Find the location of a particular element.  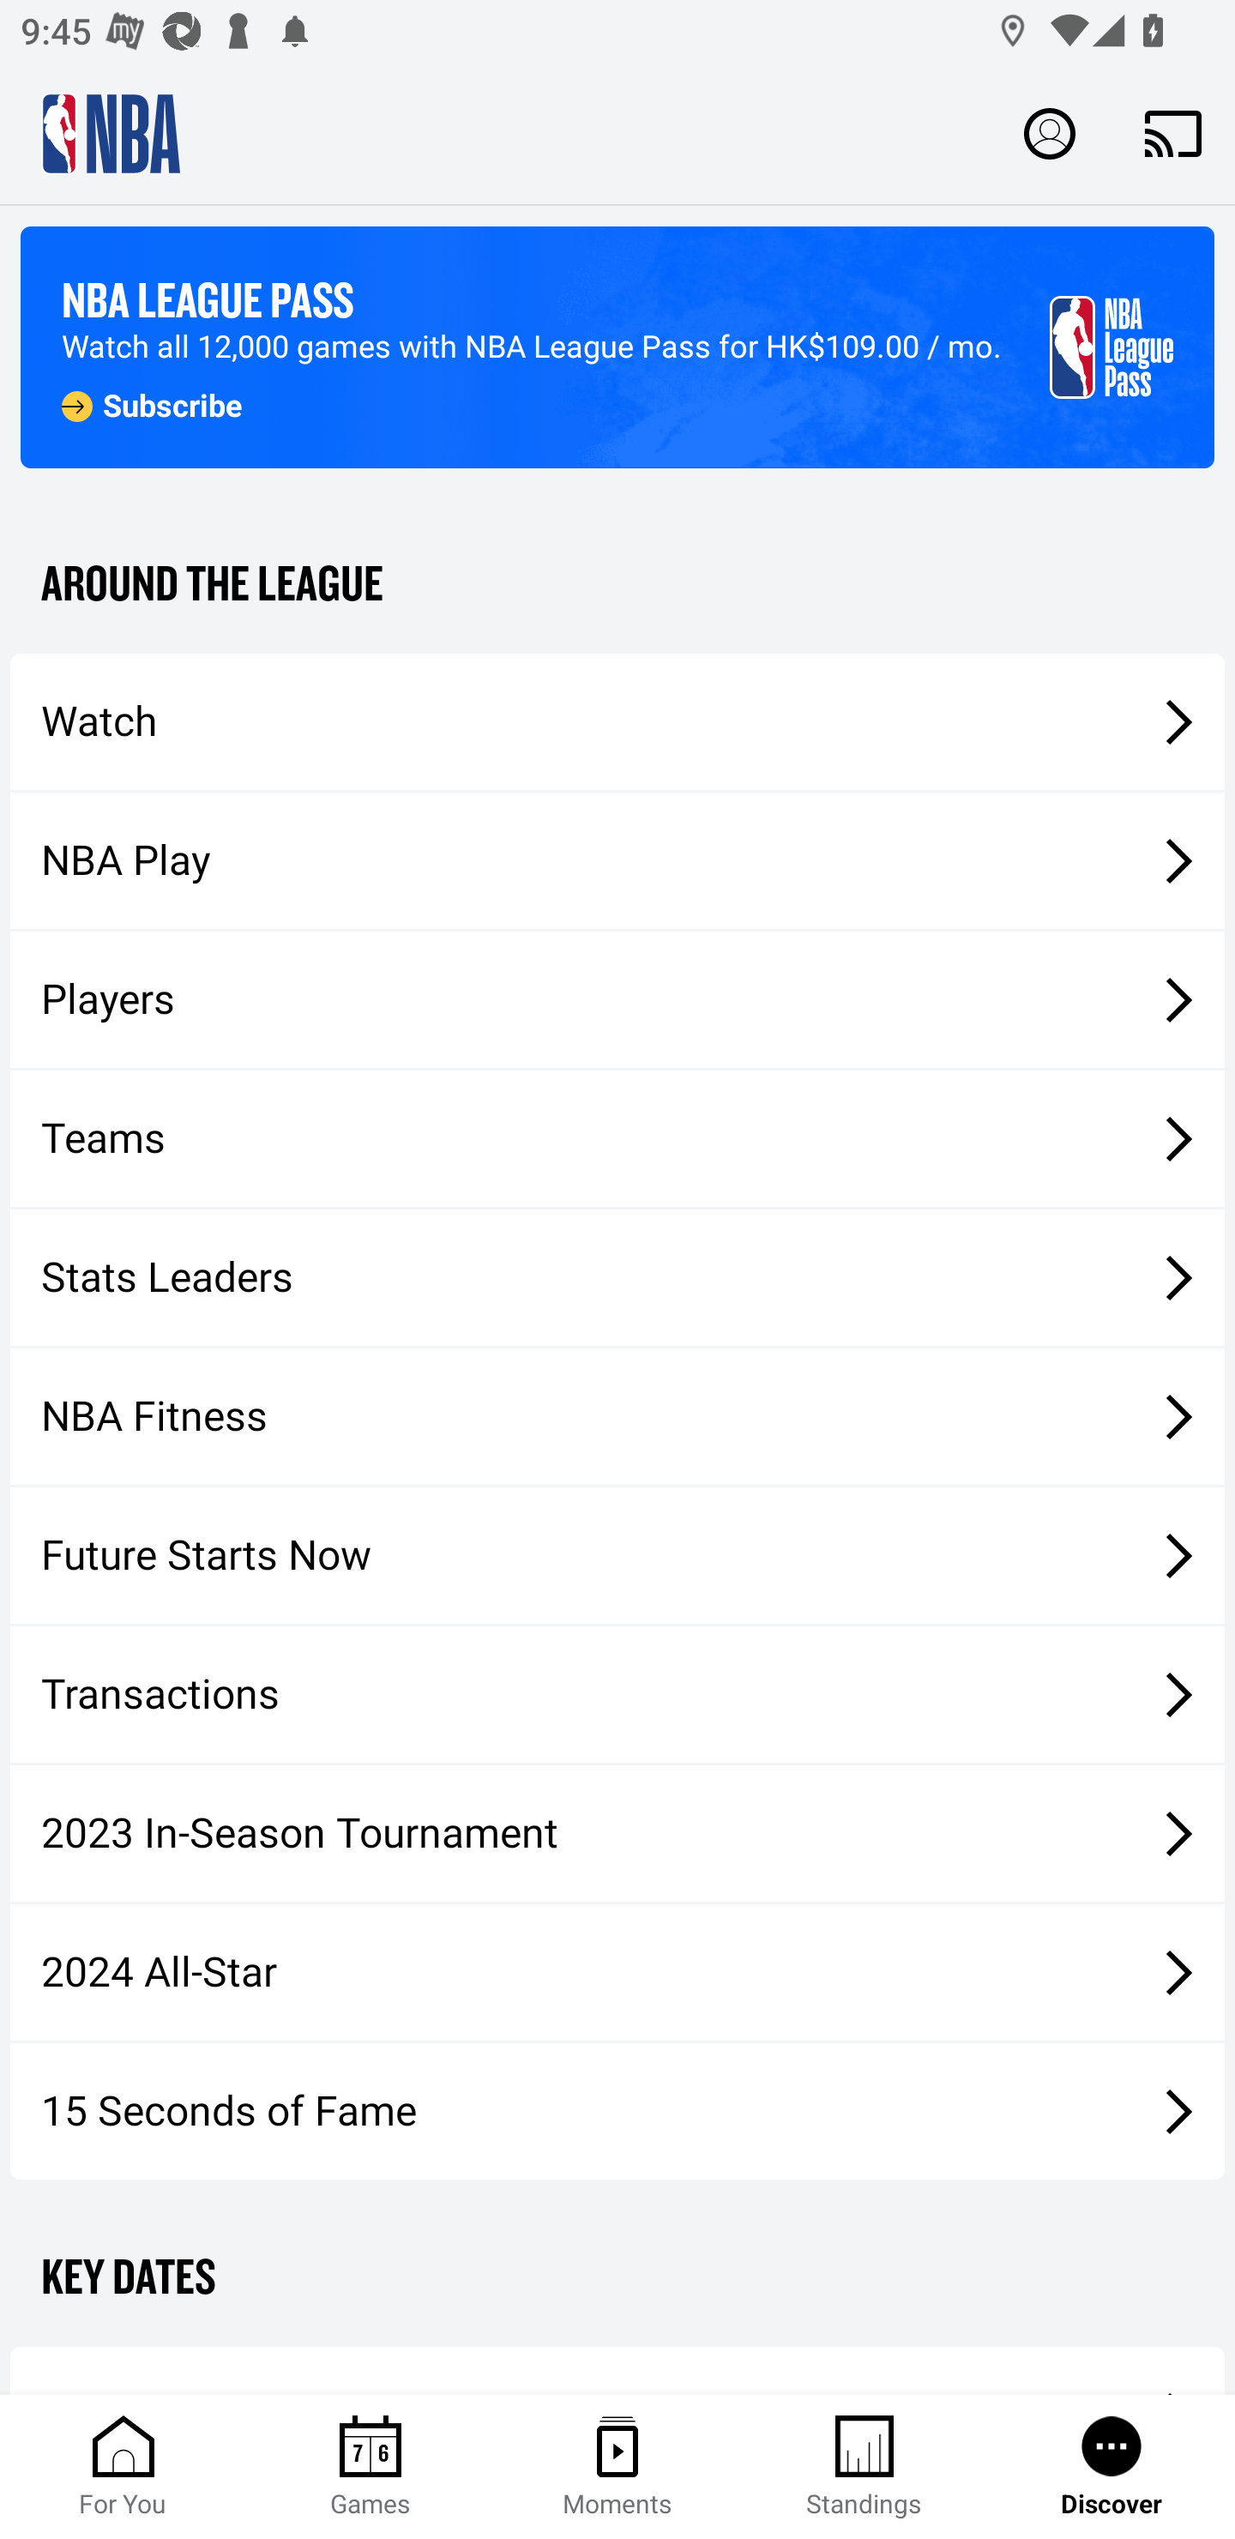

Future Starts Now is located at coordinates (617, 1556).